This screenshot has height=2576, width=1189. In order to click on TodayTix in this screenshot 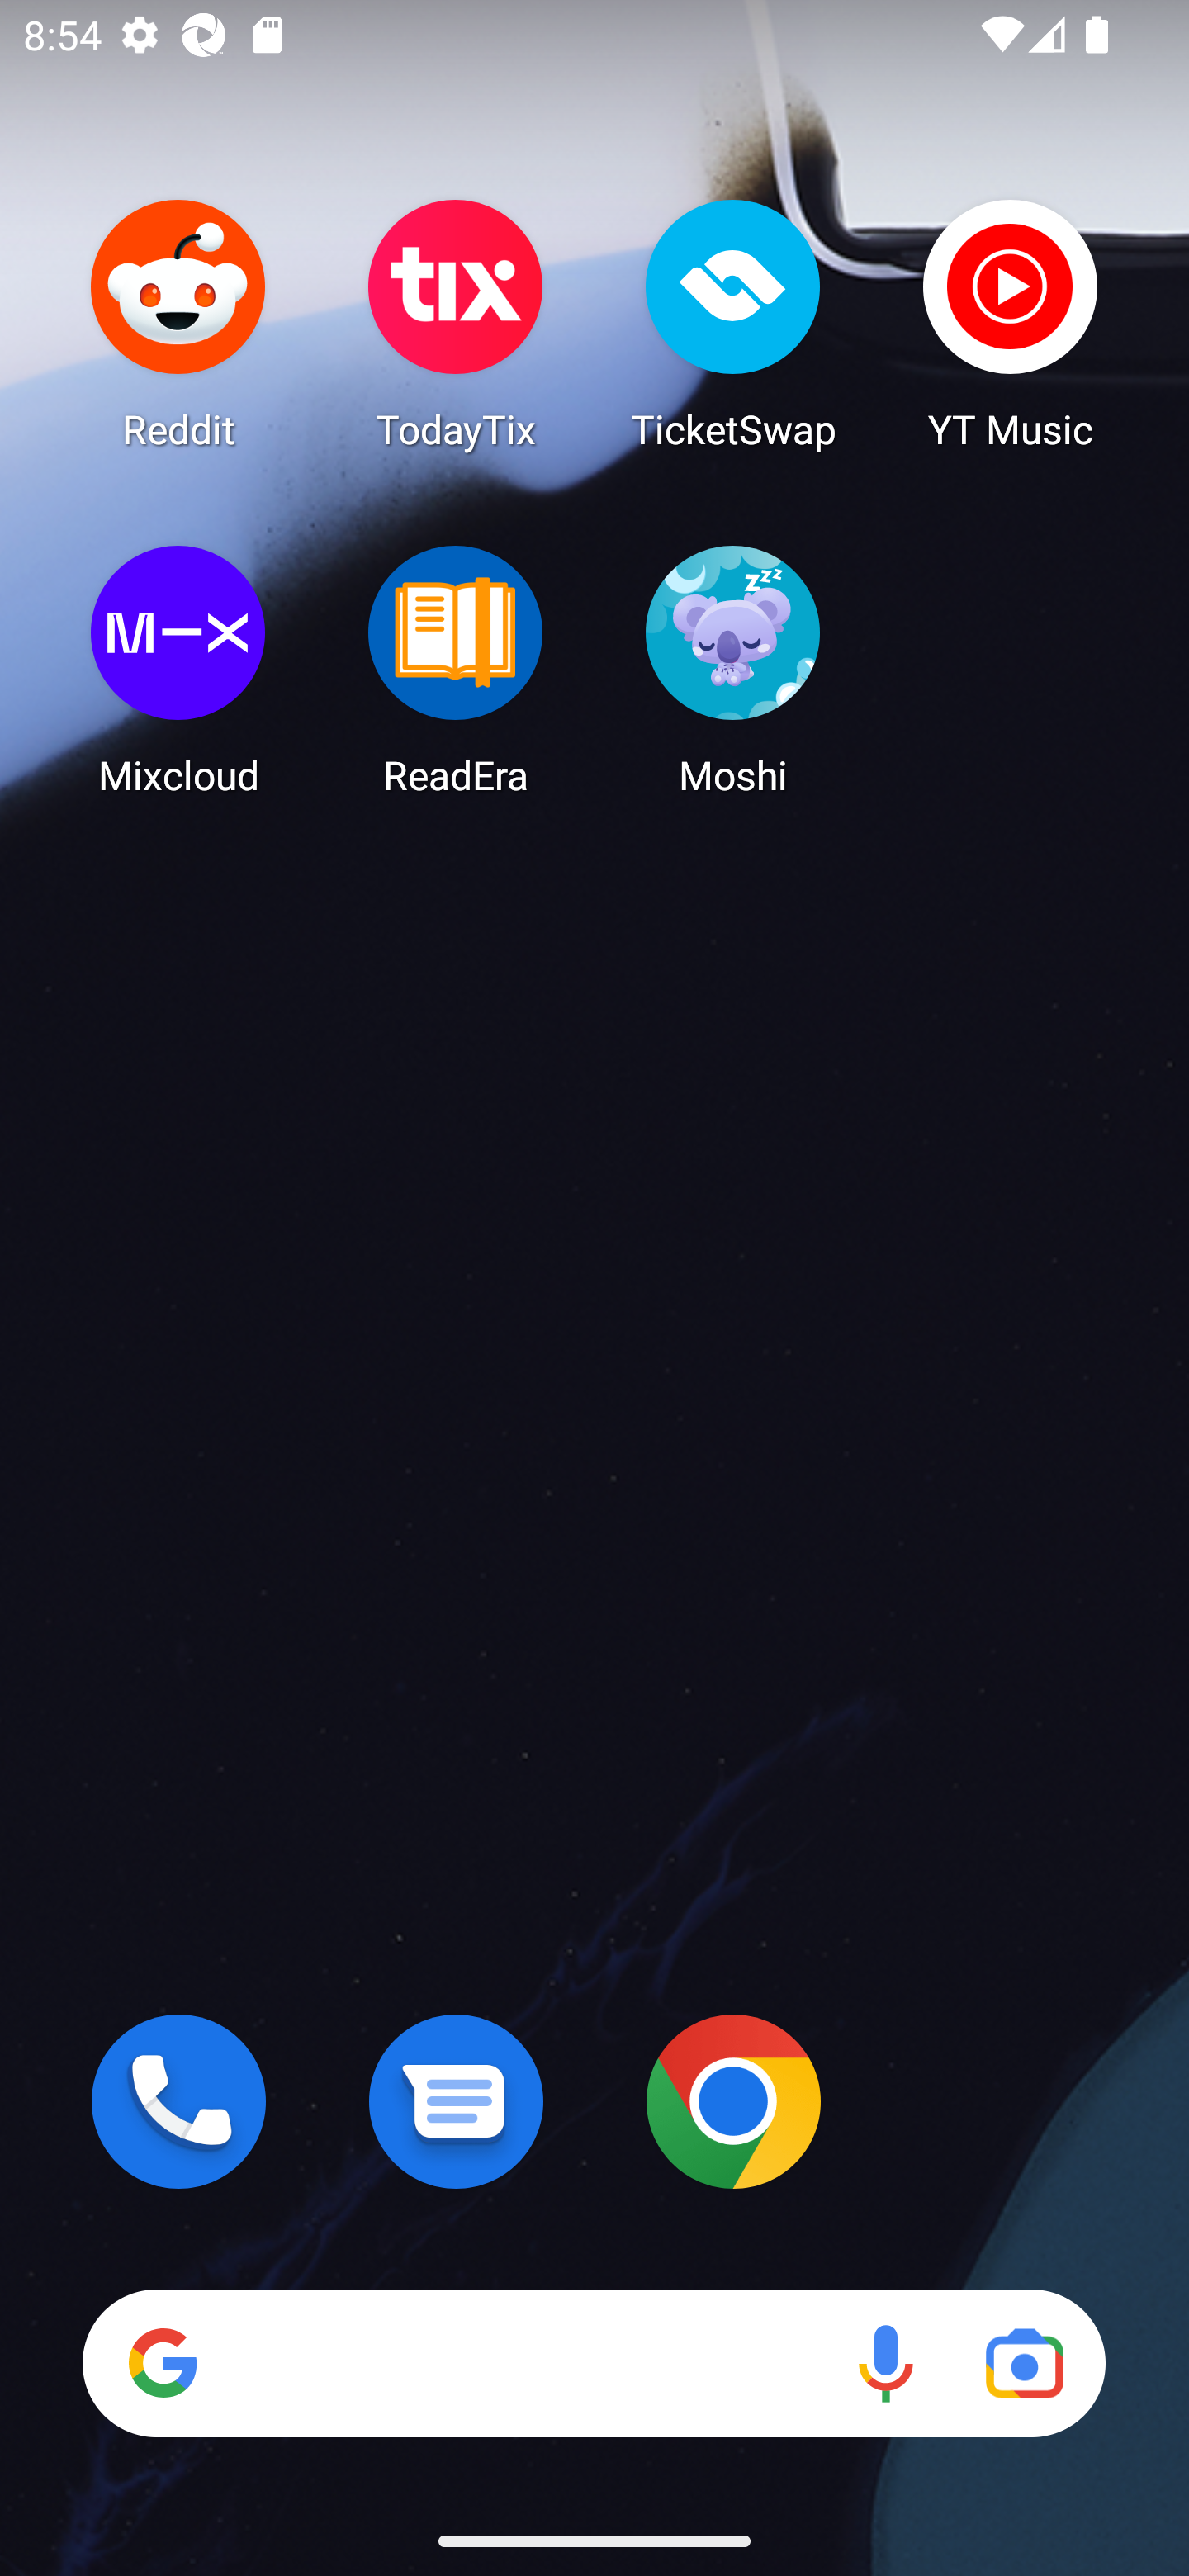, I will do `click(456, 324)`.